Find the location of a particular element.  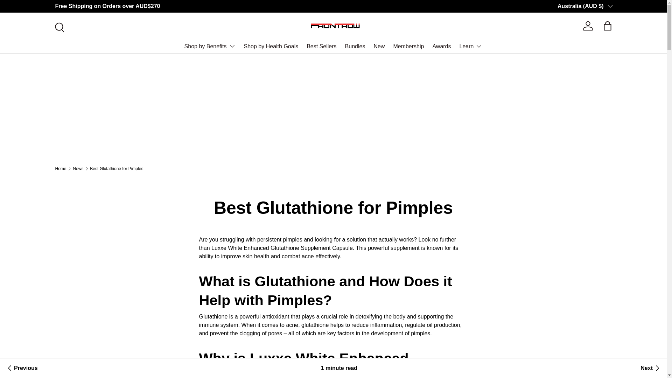

Shop by Benefits is located at coordinates (210, 46).